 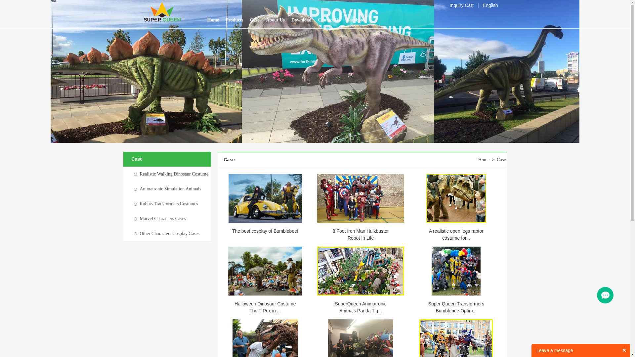 I want to click on Kids had a great time with the hairy Tyrannosaurus rex in UK, so click(x=265, y=343).